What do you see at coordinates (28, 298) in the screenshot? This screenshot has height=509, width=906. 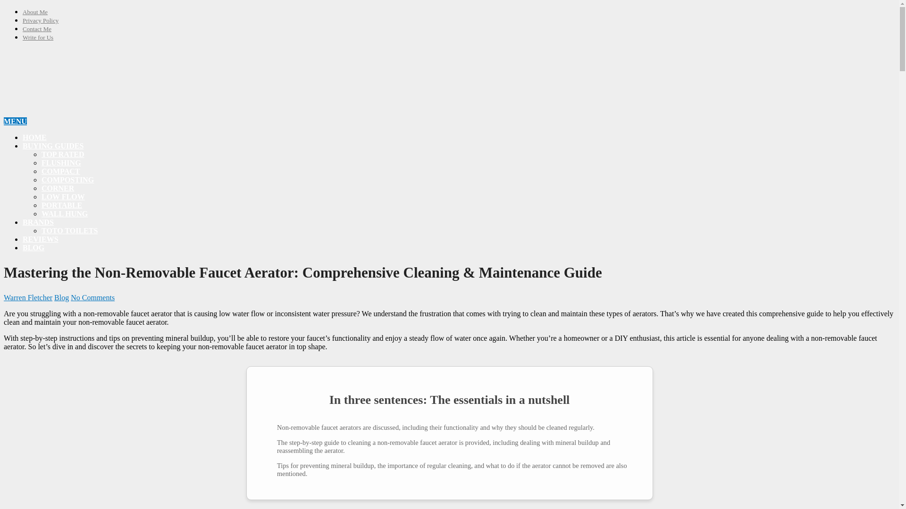 I see `Warren Fletcher` at bounding box center [28, 298].